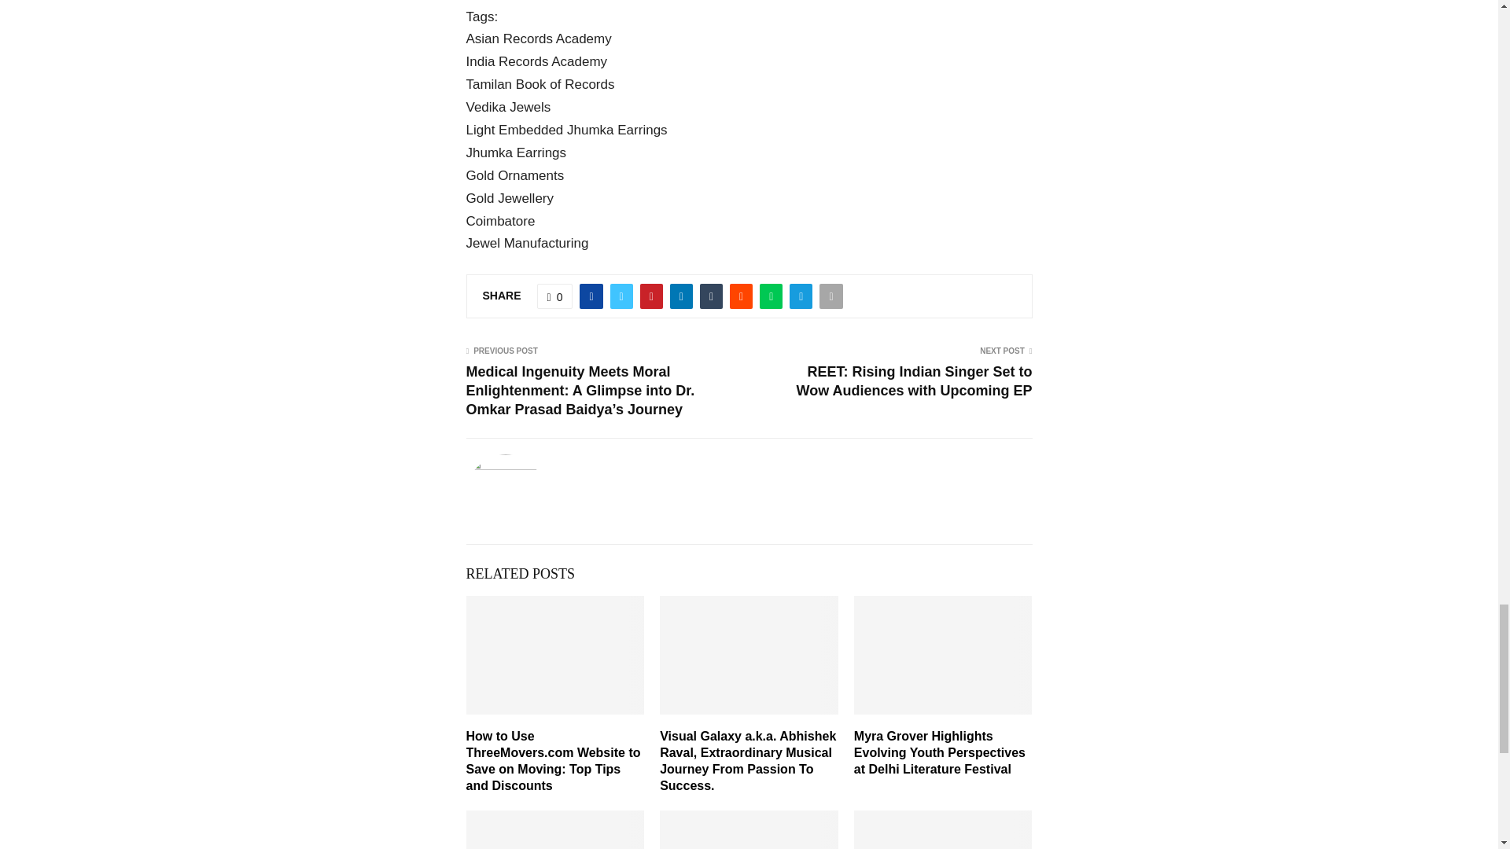 This screenshot has width=1510, height=849. Describe the element at coordinates (555, 296) in the screenshot. I see `Like` at that location.